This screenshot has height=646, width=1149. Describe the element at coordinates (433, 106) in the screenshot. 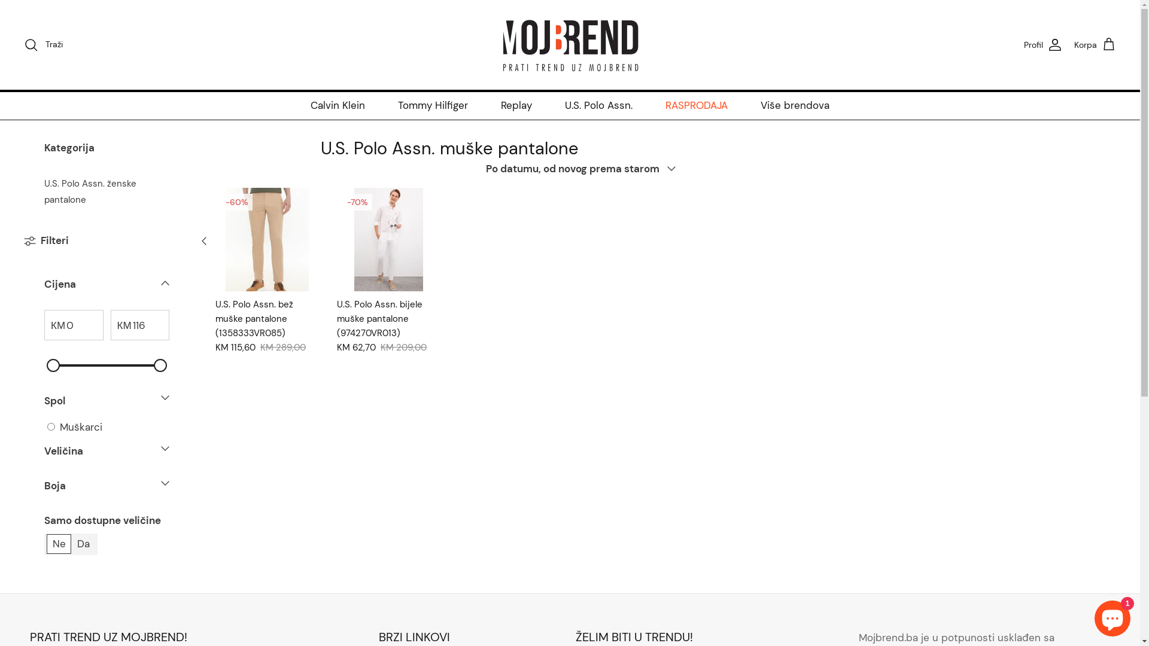

I see `Tommy Hilfiger` at that location.